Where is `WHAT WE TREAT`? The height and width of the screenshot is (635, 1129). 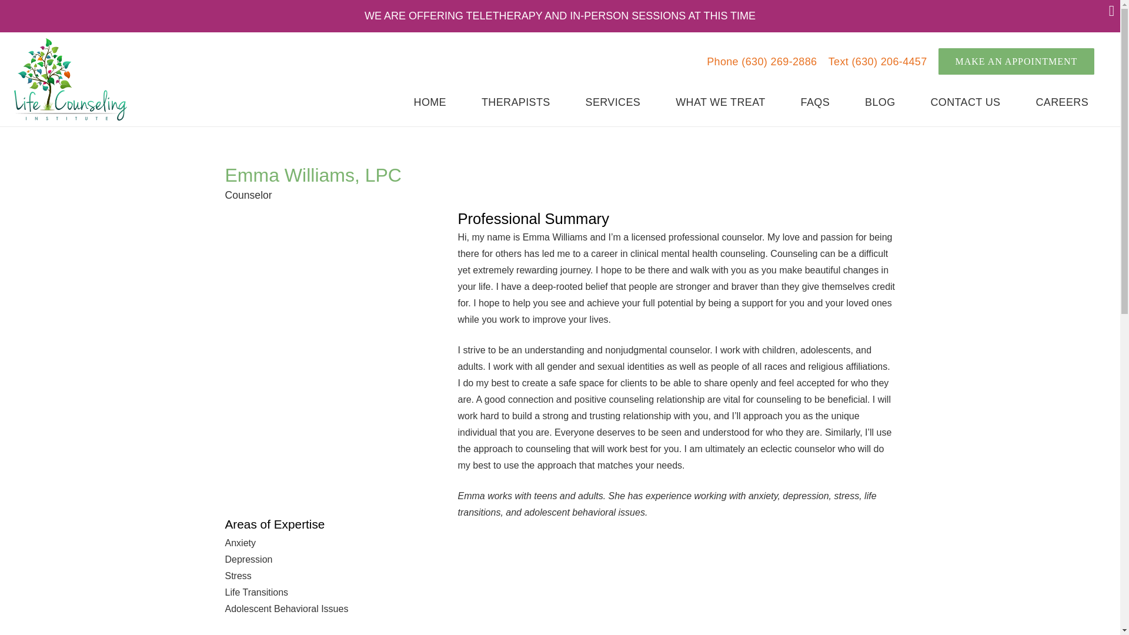
WHAT WE TREAT is located at coordinates (720, 102).